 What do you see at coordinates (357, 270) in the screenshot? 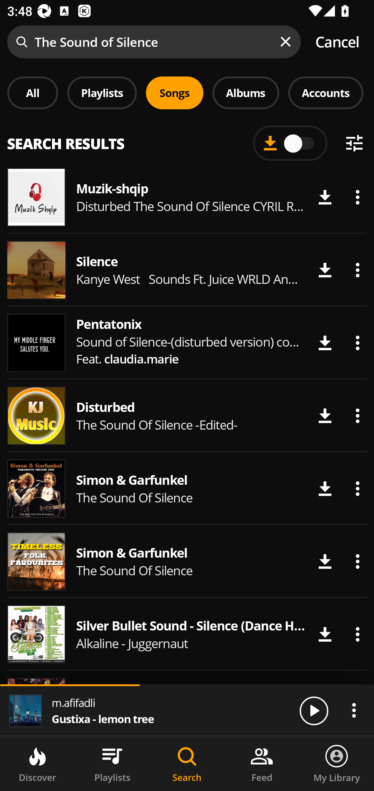
I see `Actions` at bounding box center [357, 270].